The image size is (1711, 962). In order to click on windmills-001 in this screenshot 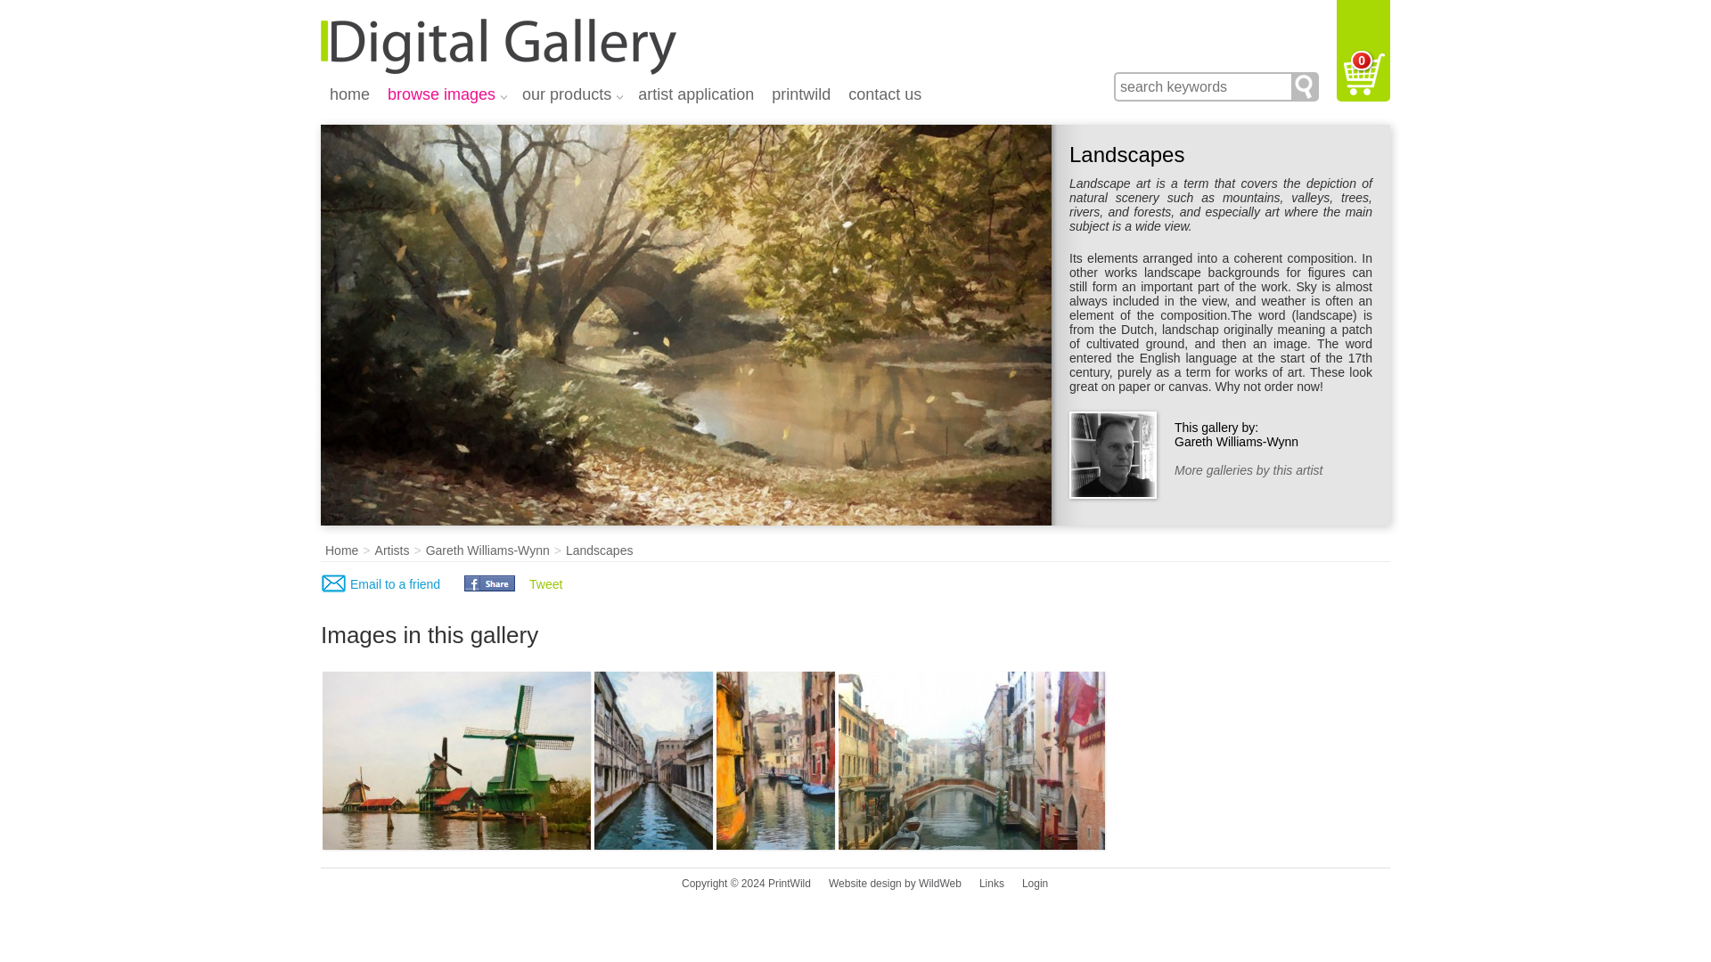, I will do `click(456, 760)`.